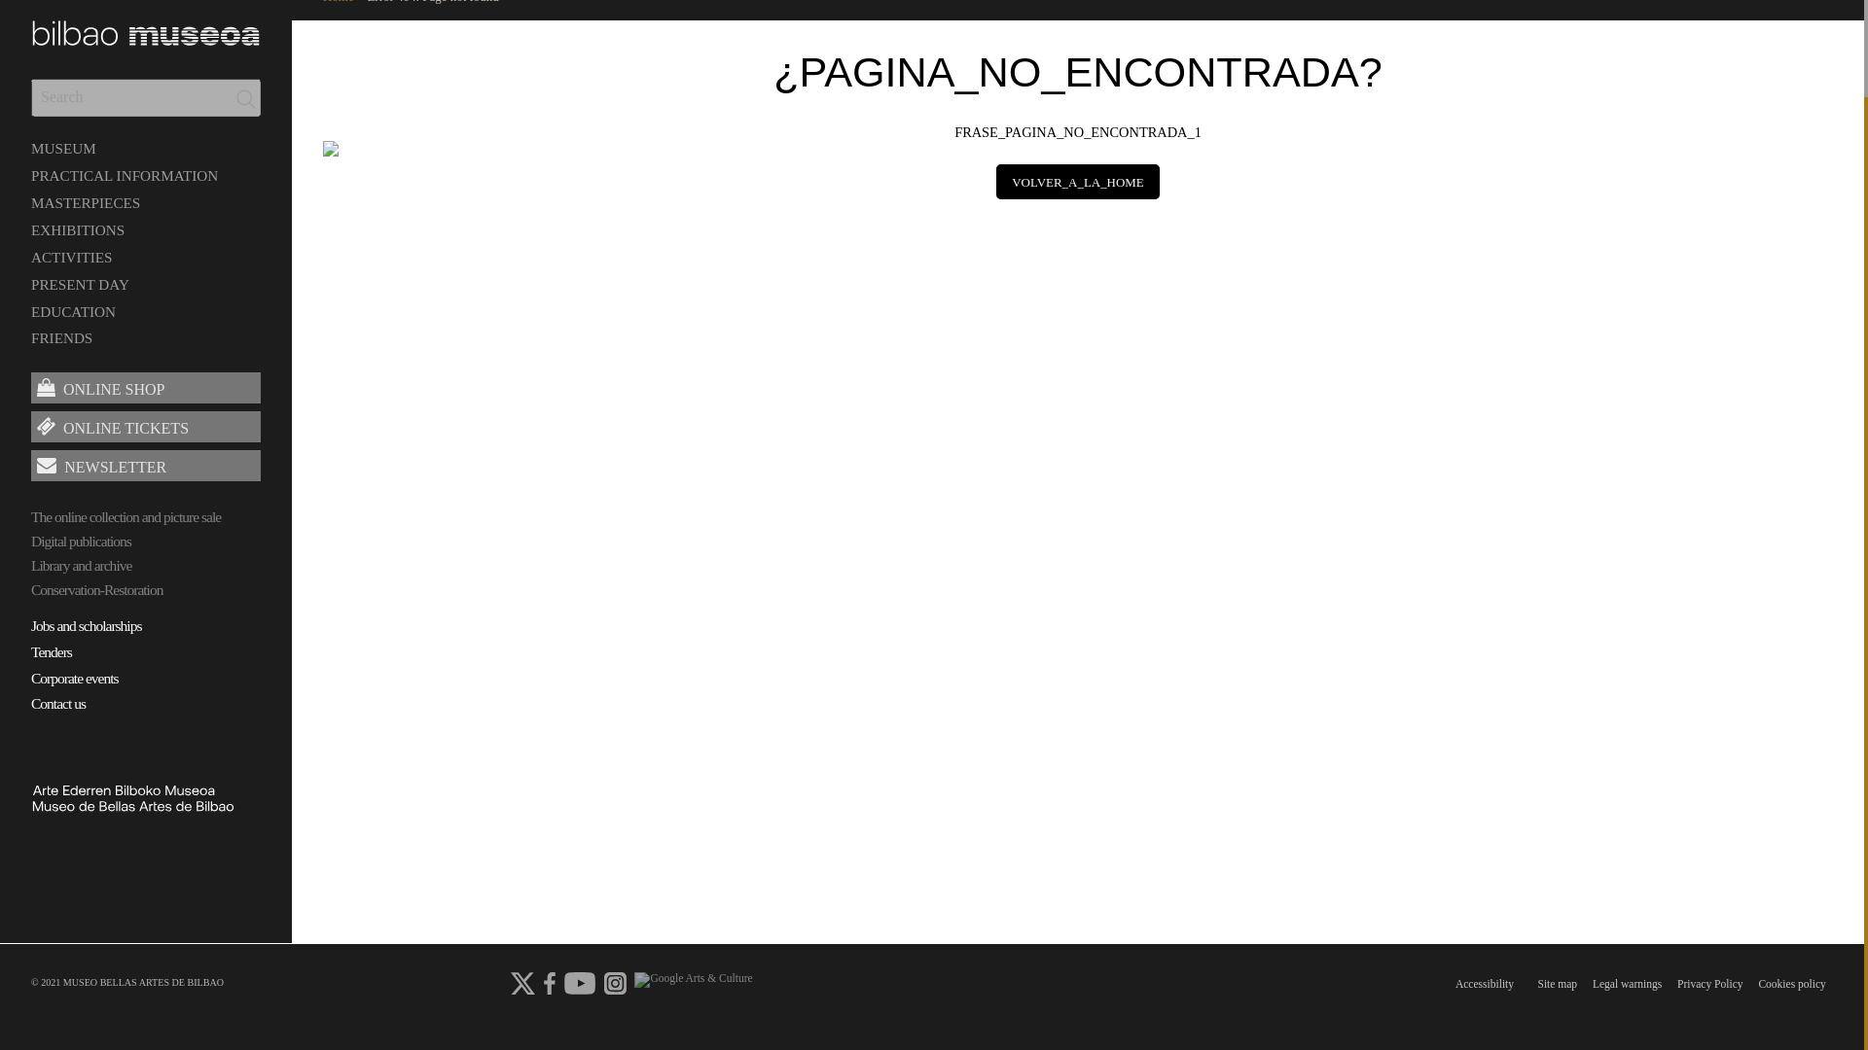 This screenshot has width=1868, height=1050. What do you see at coordinates (580, 983) in the screenshot?
I see `Ir a google play en ventana nueva` at bounding box center [580, 983].